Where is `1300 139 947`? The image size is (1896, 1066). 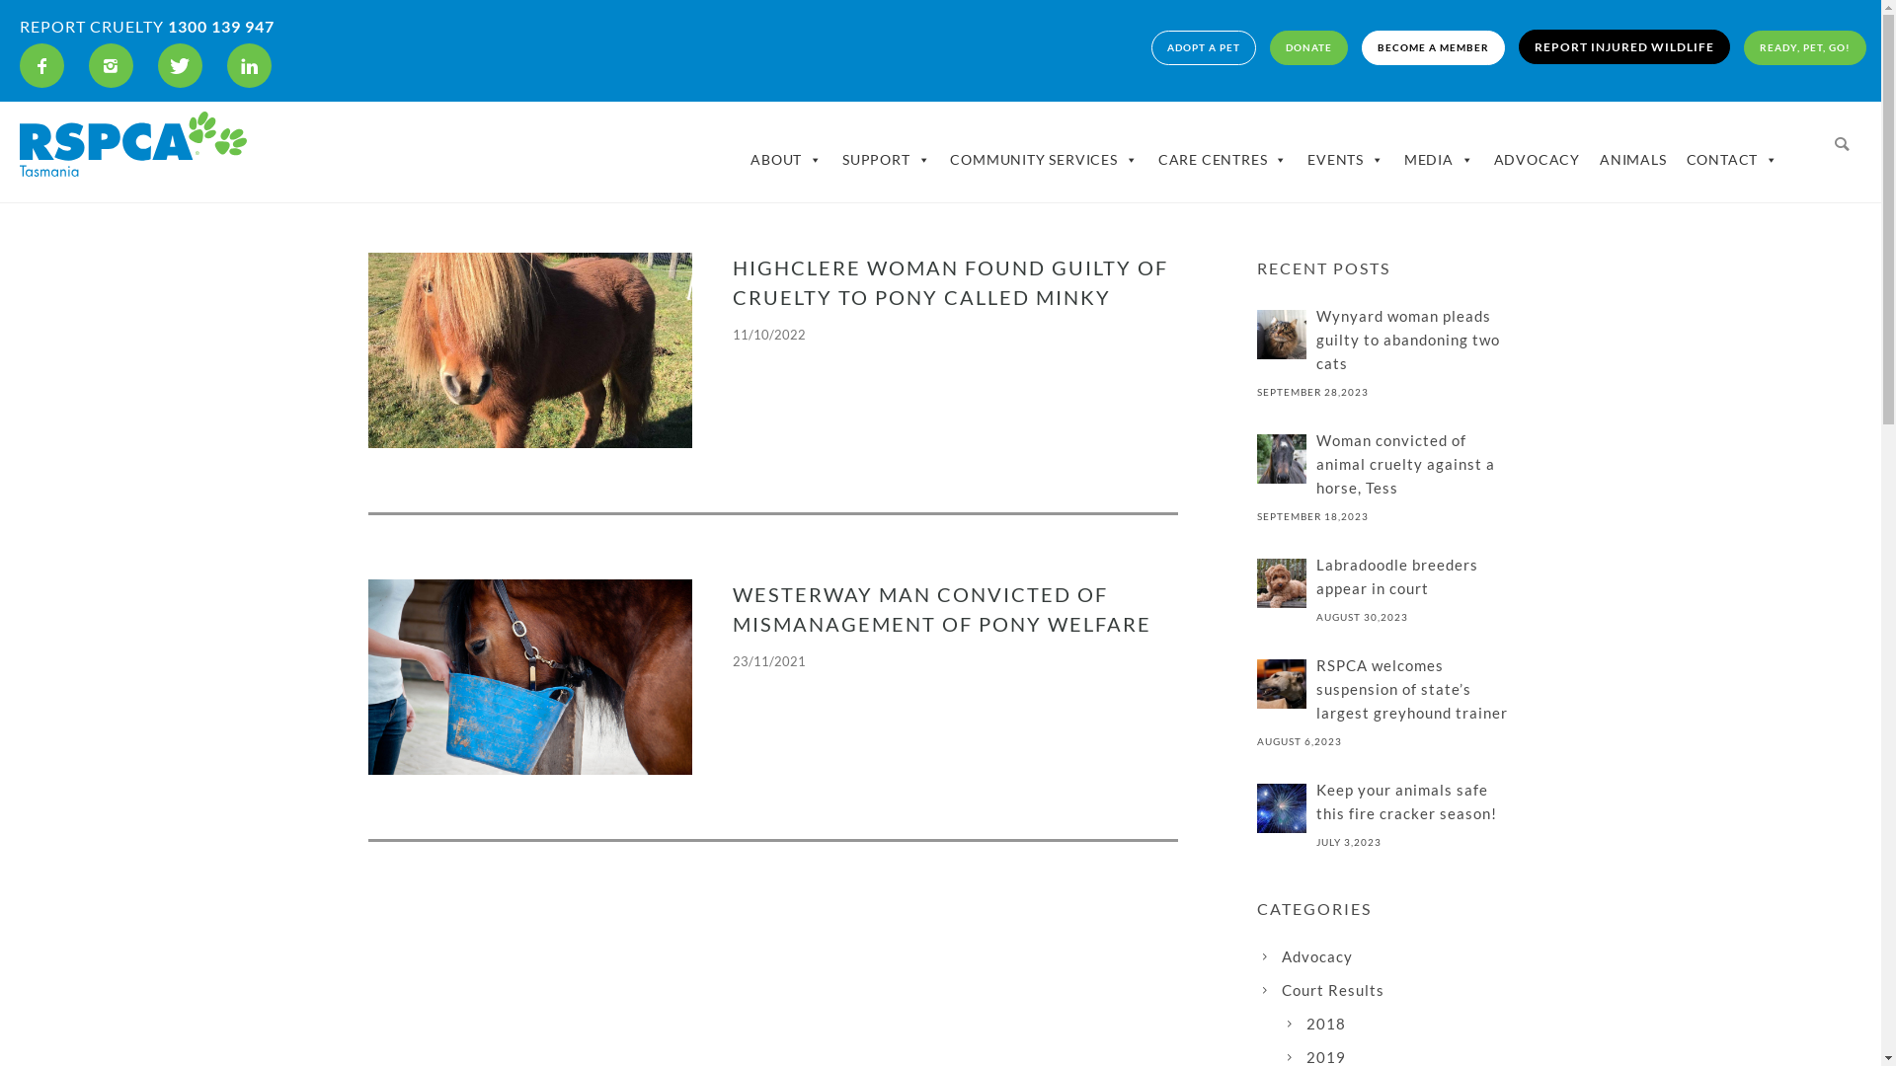
1300 139 947 is located at coordinates (221, 26).